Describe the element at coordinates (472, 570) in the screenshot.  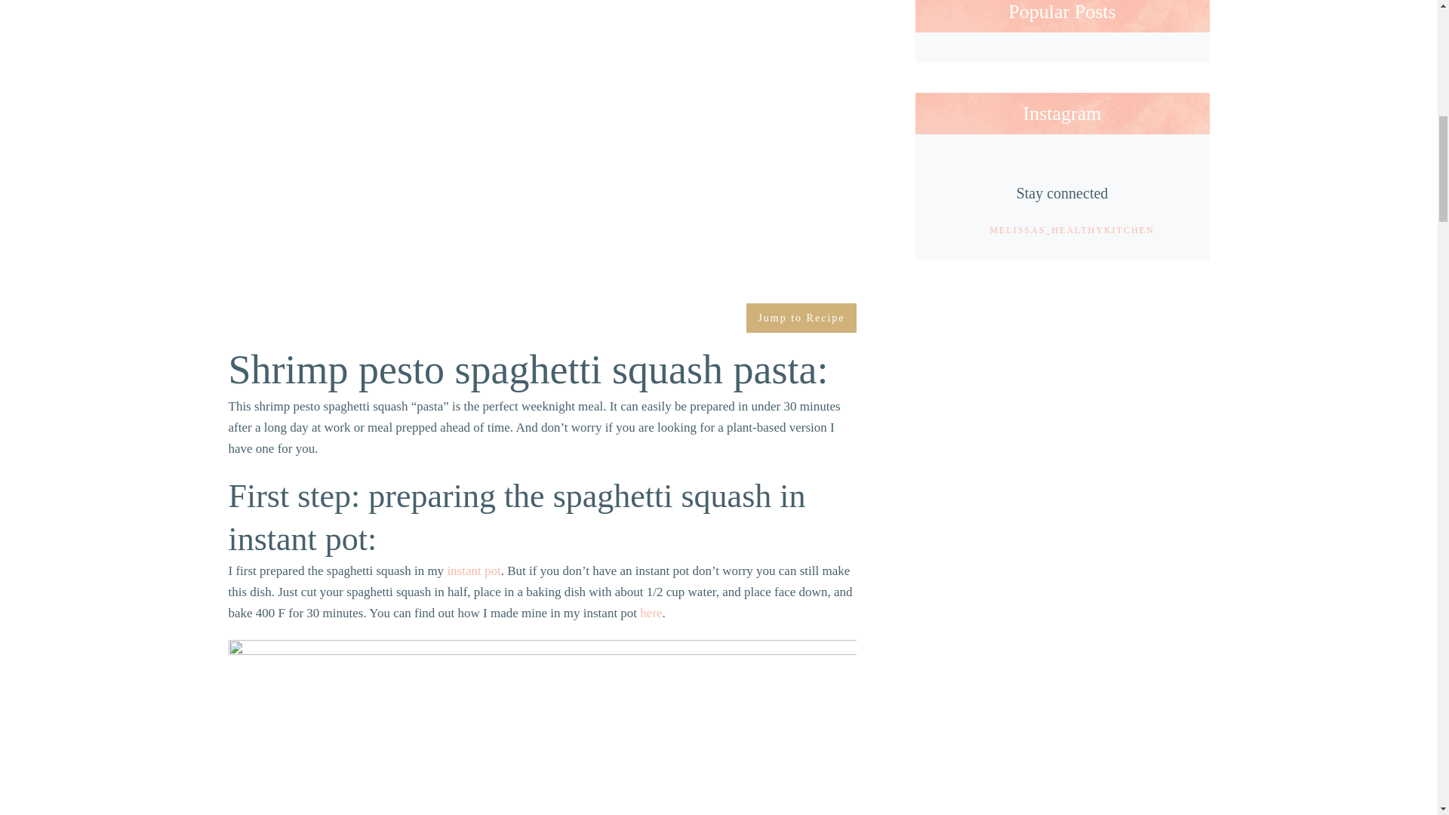
I see `instant pot` at that location.